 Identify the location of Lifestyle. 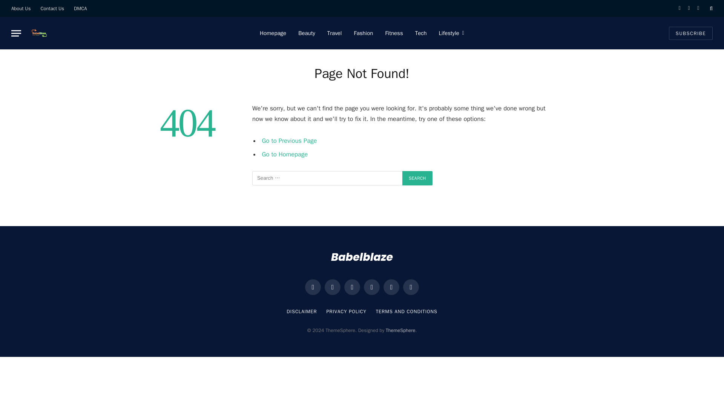
(451, 33).